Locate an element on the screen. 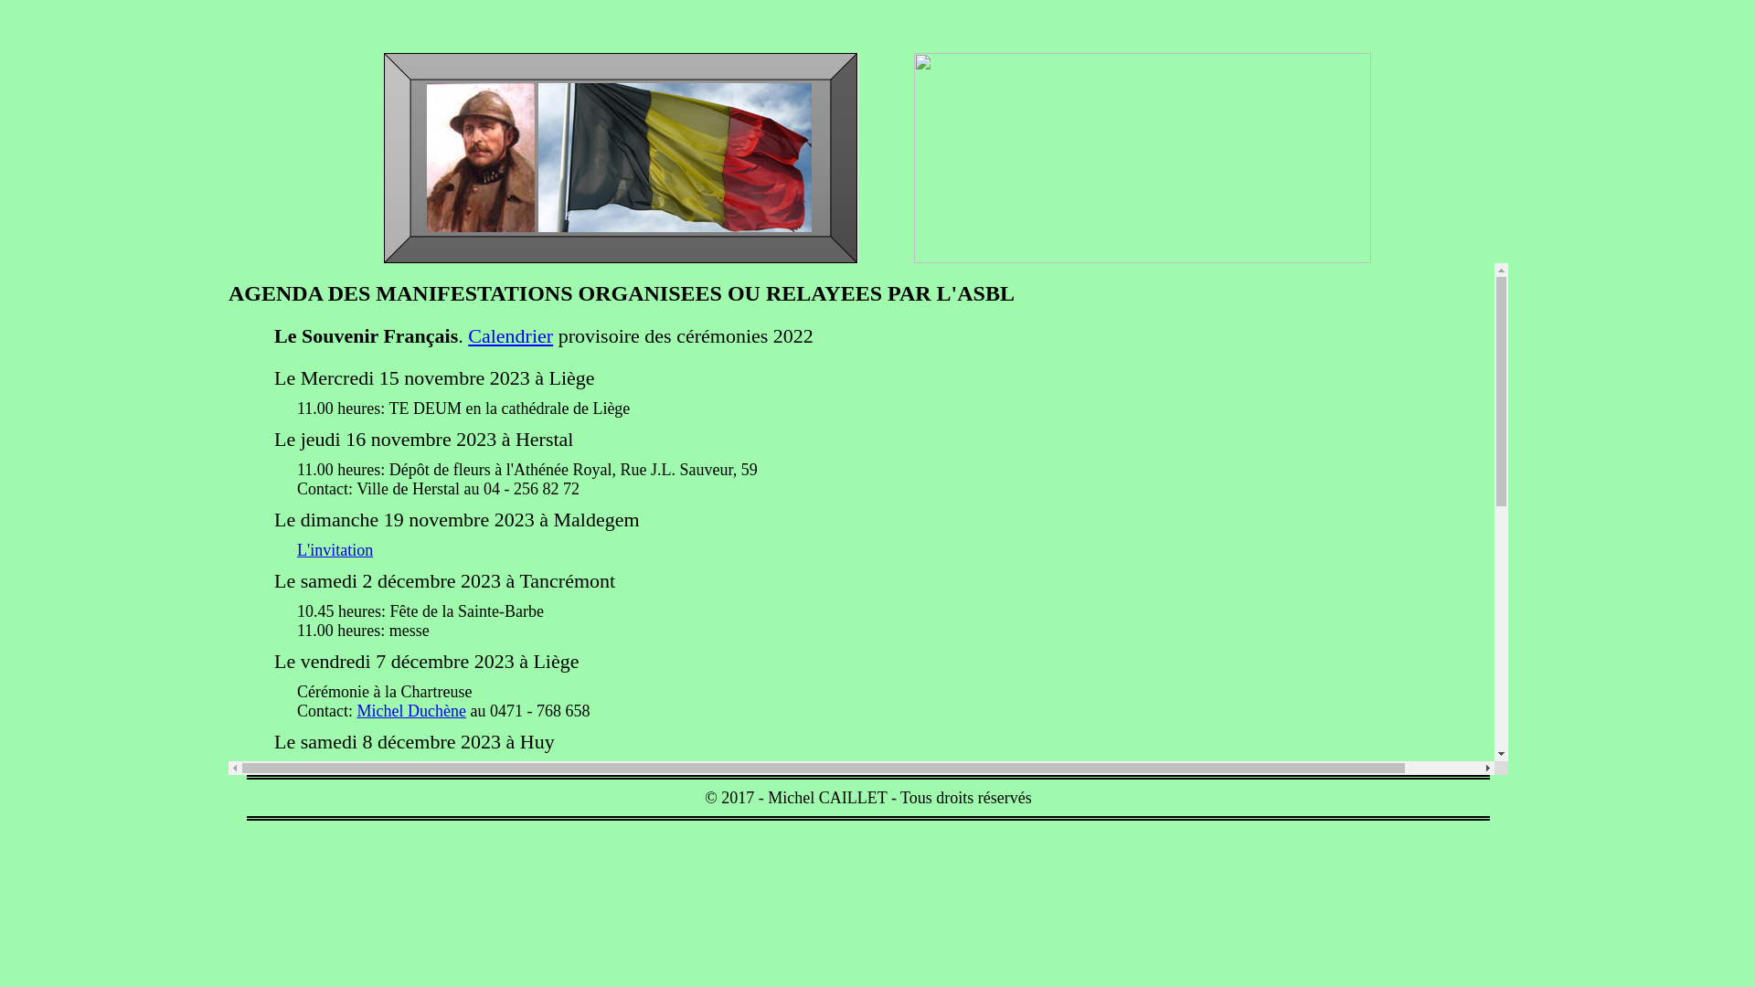 This screenshot has height=987, width=1755. L'invitation is located at coordinates (335, 550).